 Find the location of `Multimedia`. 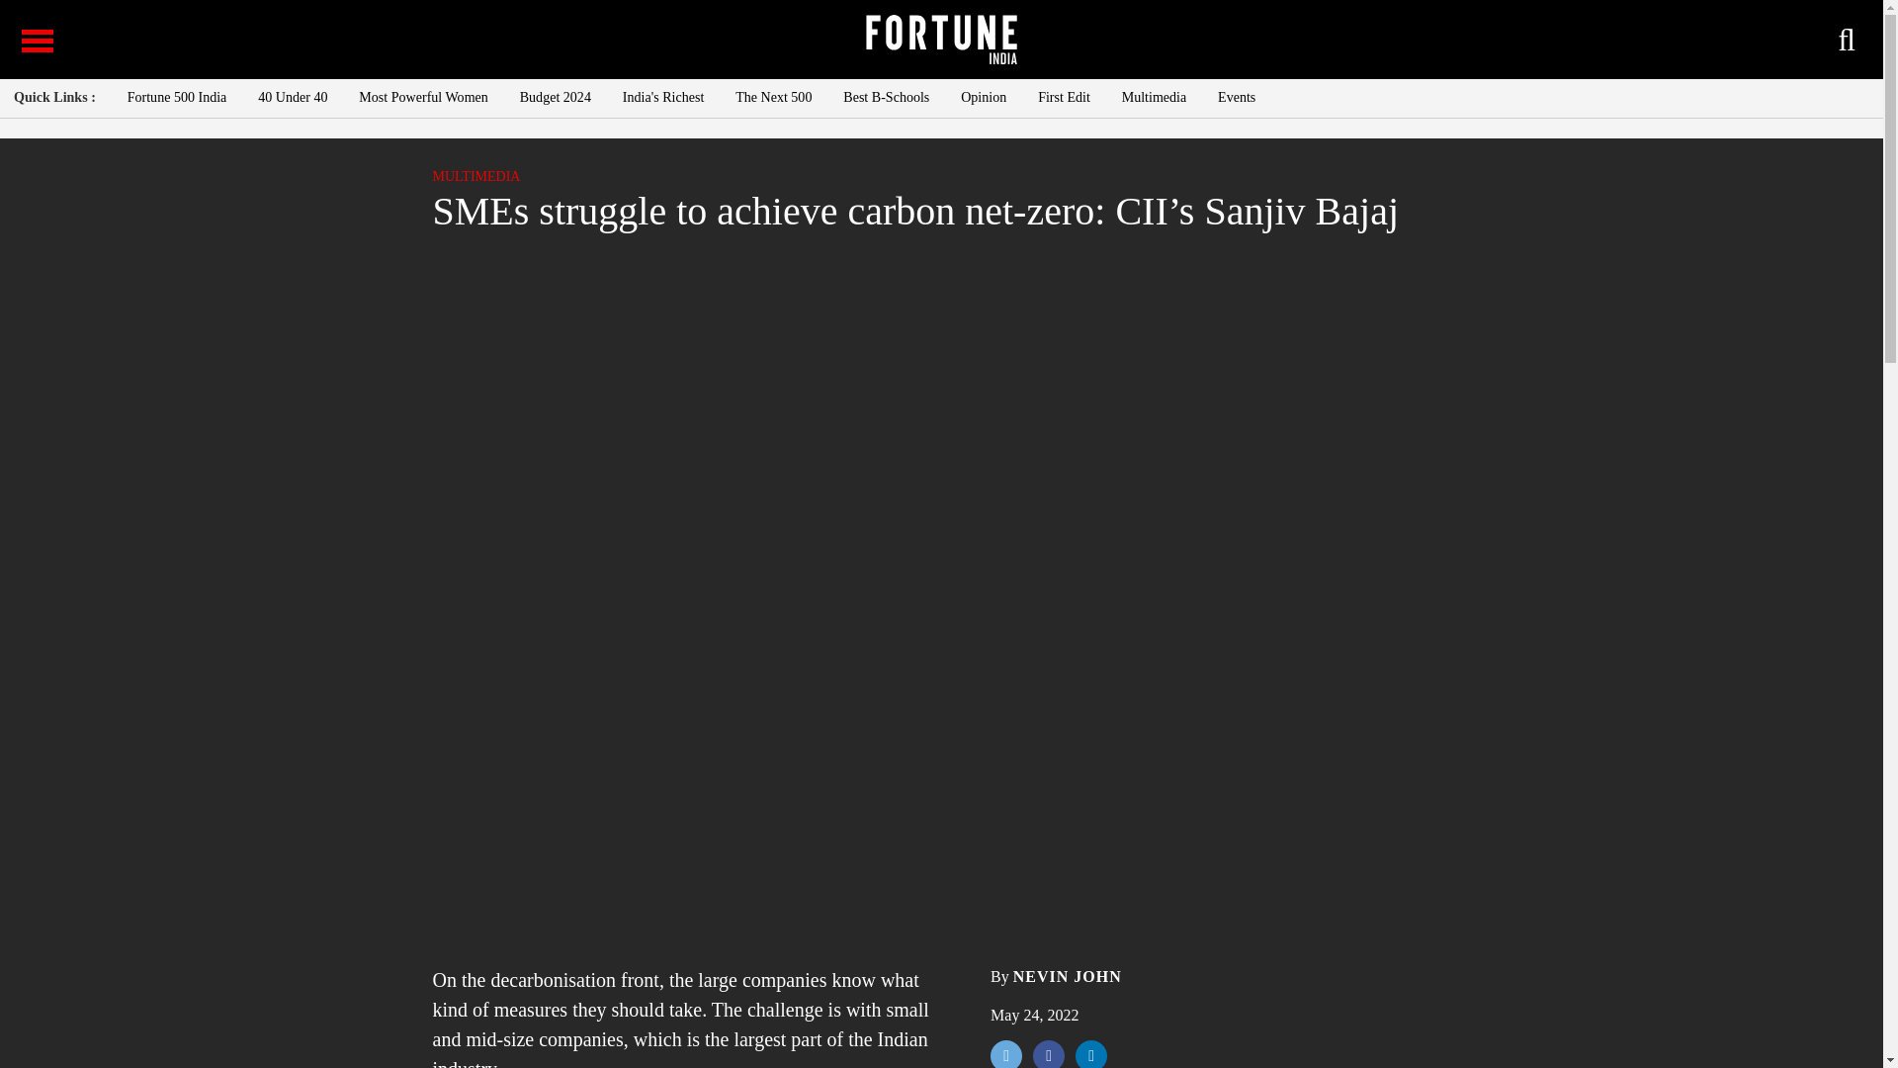

Multimedia is located at coordinates (1155, 97).